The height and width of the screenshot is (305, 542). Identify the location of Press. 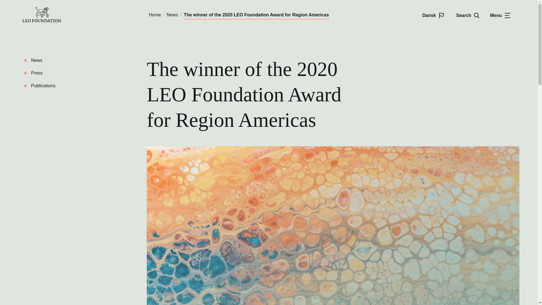
(37, 73).